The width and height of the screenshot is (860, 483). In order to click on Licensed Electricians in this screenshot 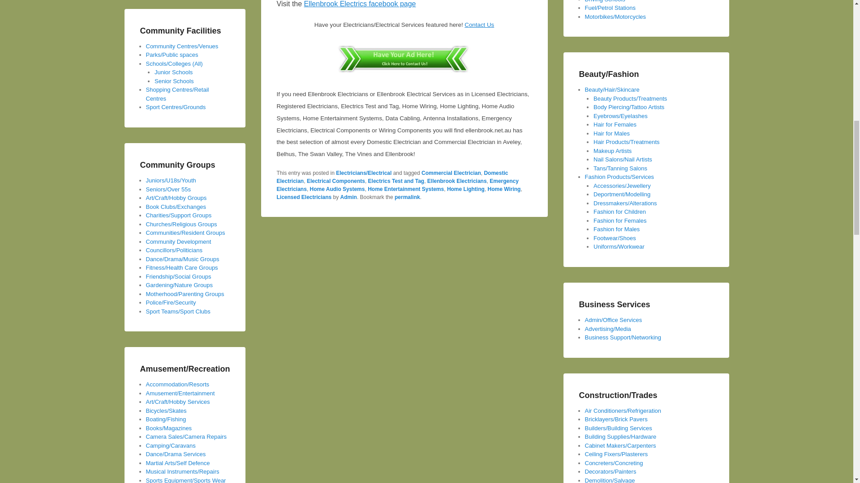, I will do `click(305, 197)`.